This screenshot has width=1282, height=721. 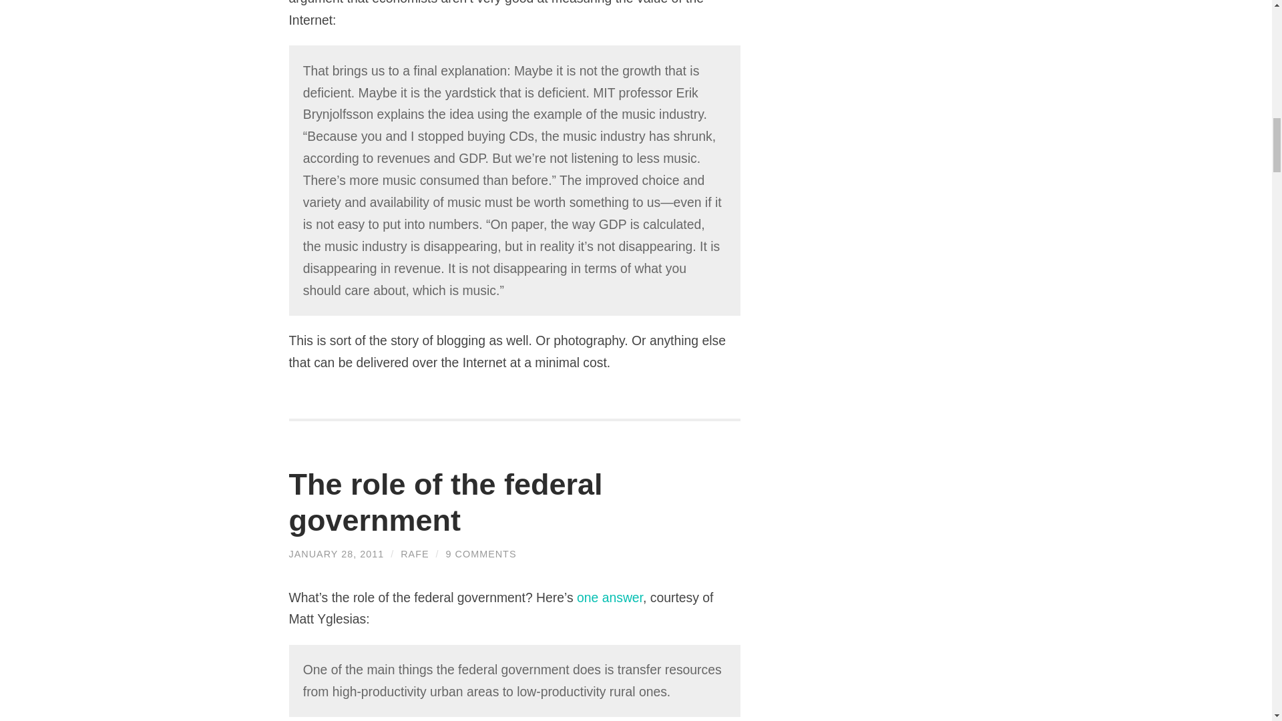 What do you see at coordinates (481, 554) in the screenshot?
I see `9 COMMENTS` at bounding box center [481, 554].